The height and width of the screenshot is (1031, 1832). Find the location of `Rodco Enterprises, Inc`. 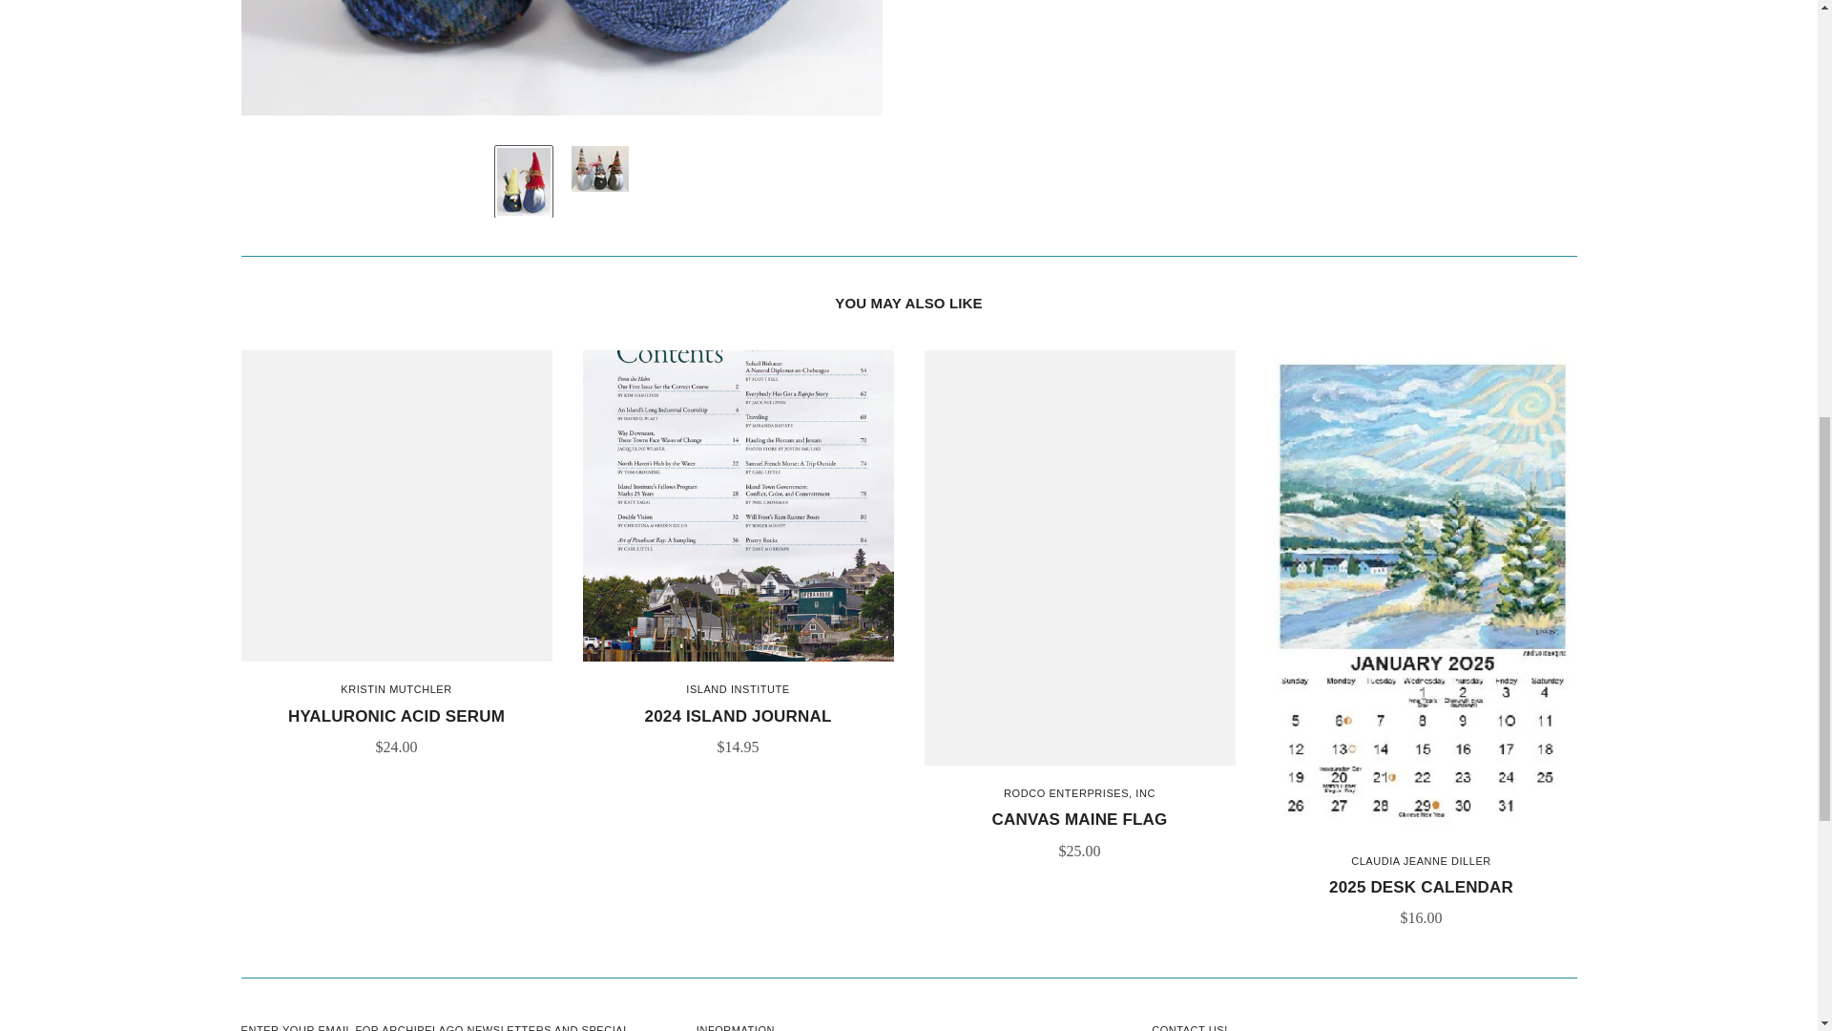

Rodco Enterprises, Inc is located at coordinates (1080, 793).